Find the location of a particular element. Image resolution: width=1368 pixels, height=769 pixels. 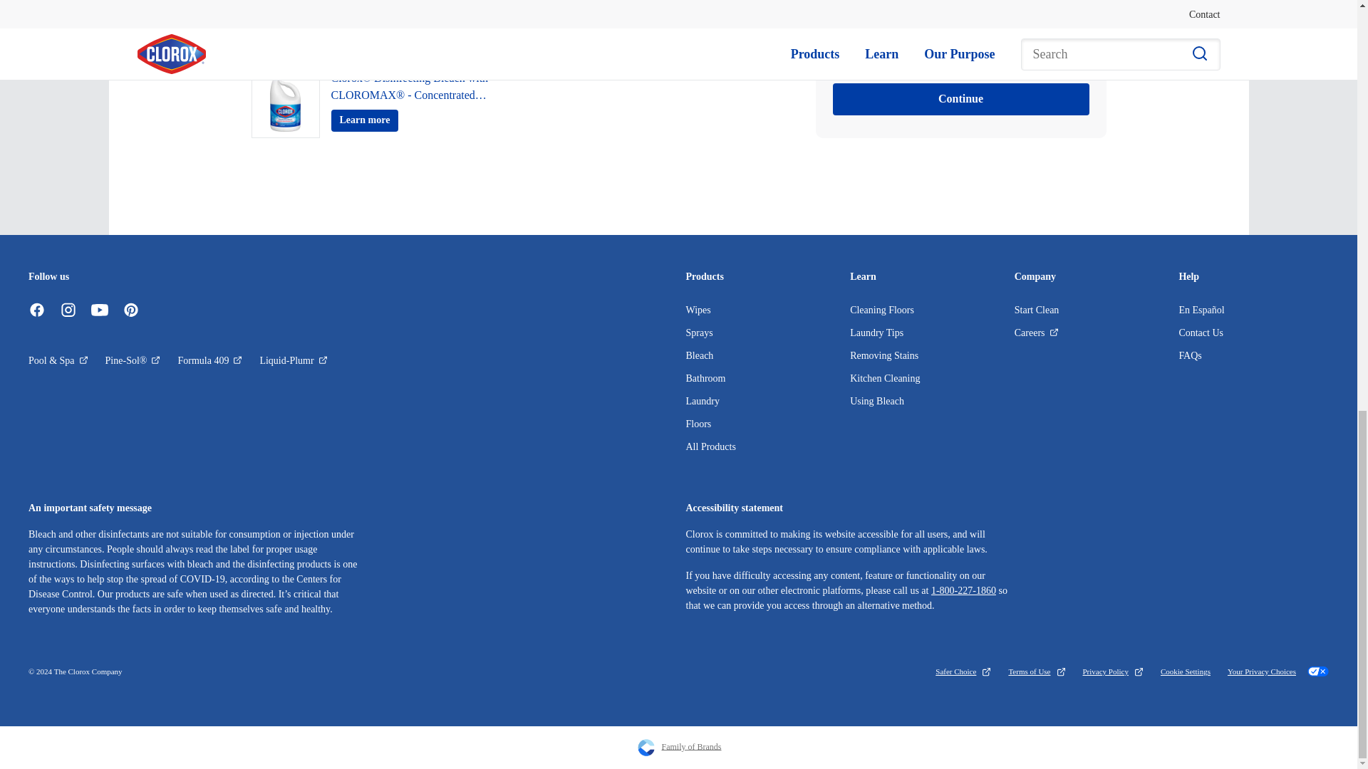

Bathroom is located at coordinates (705, 377).